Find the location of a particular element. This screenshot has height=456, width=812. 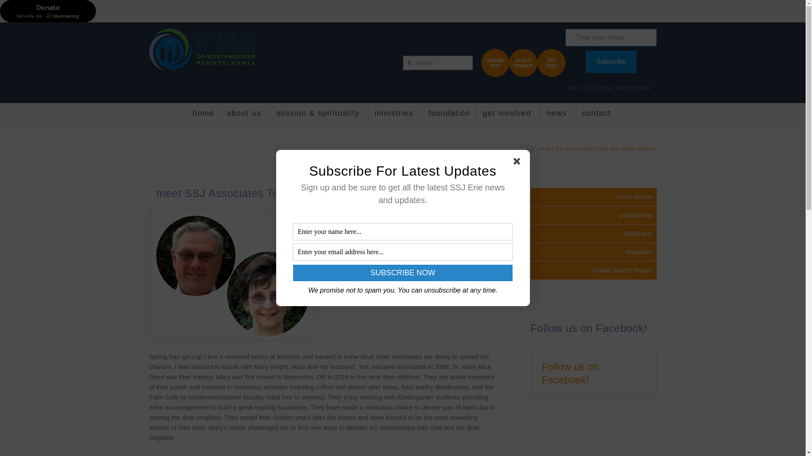

SSJ login is located at coordinates (551, 62).